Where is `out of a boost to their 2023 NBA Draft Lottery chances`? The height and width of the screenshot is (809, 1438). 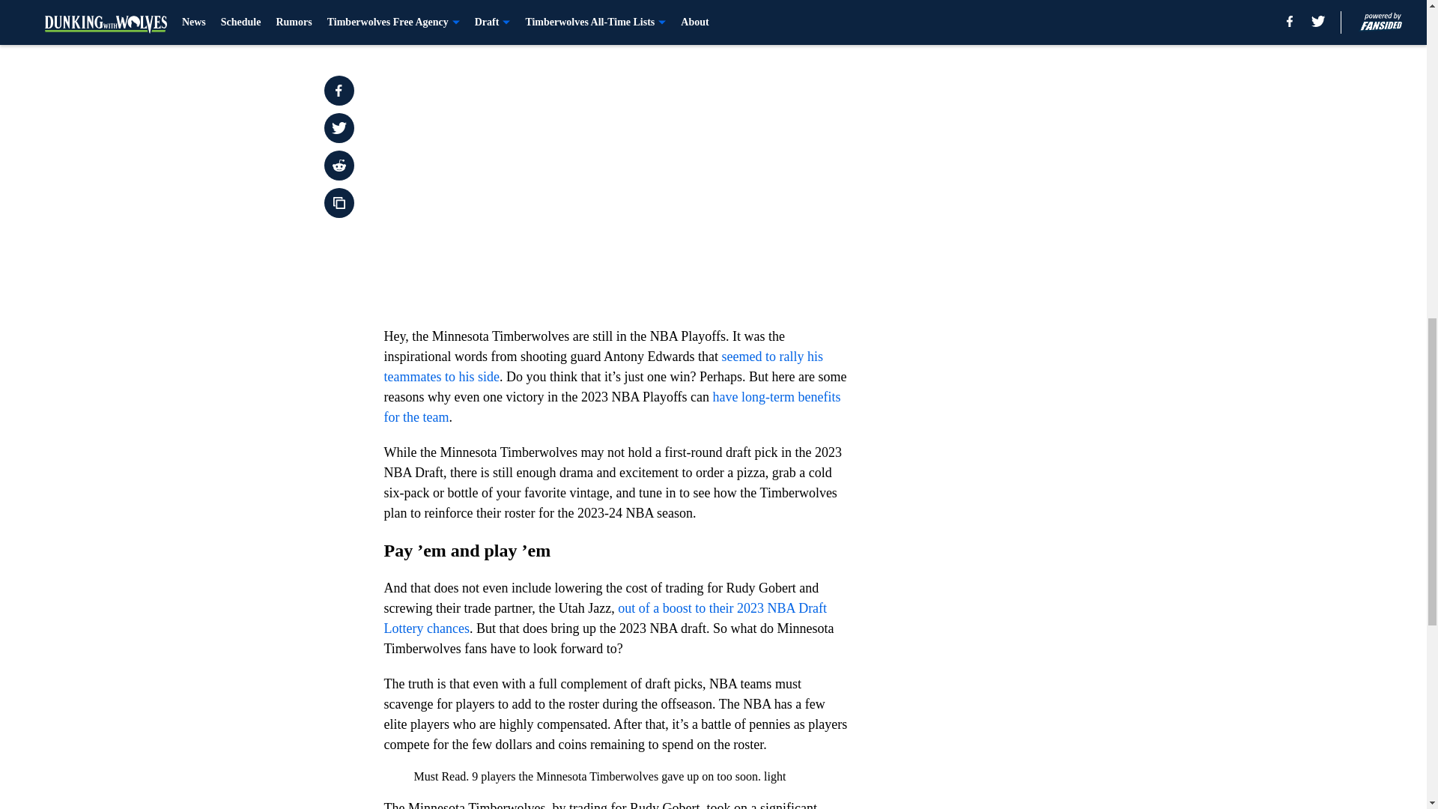 out of a boost to their 2023 NBA Draft Lottery chances is located at coordinates (605, 618).